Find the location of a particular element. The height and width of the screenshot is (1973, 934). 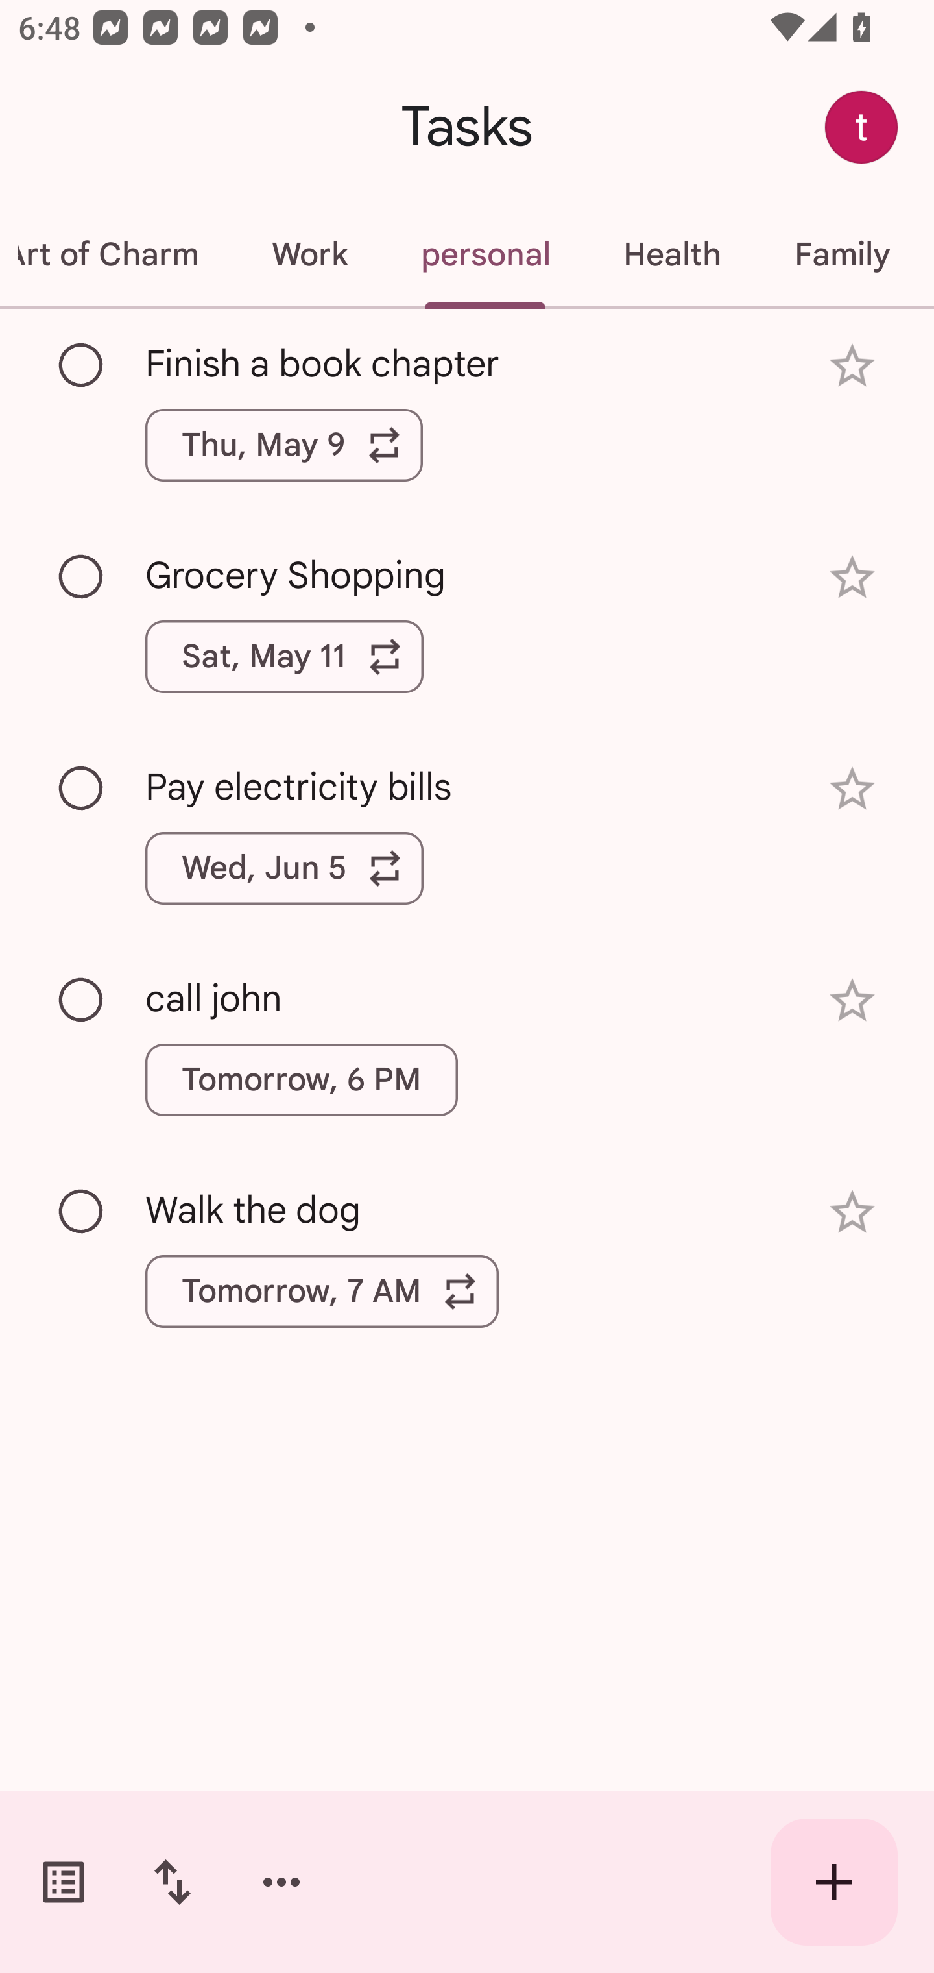

Family is located at coordinates (842, 254).